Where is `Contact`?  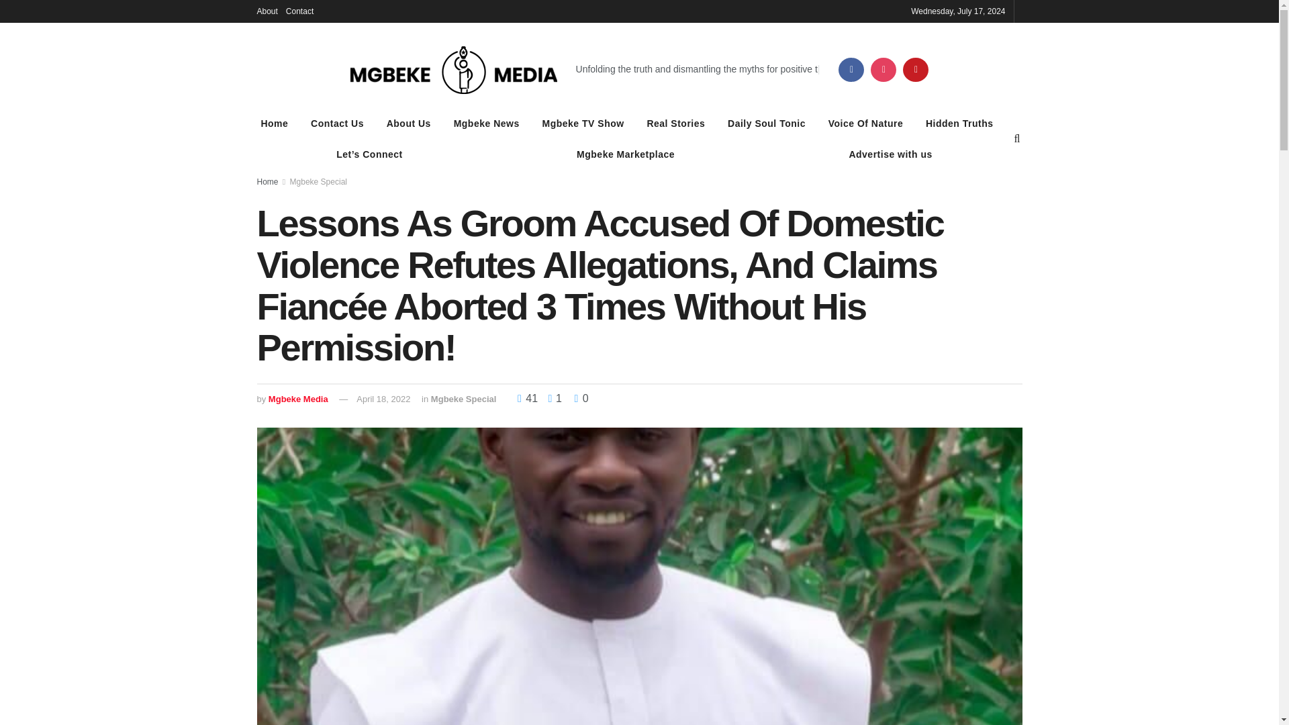
Contact is located at coordinates (299, 11).